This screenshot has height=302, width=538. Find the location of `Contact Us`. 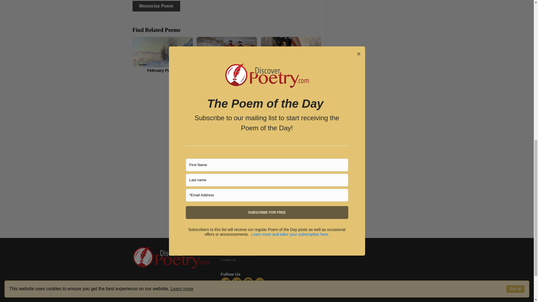

Contact Us is located at coordinates (228, 260).